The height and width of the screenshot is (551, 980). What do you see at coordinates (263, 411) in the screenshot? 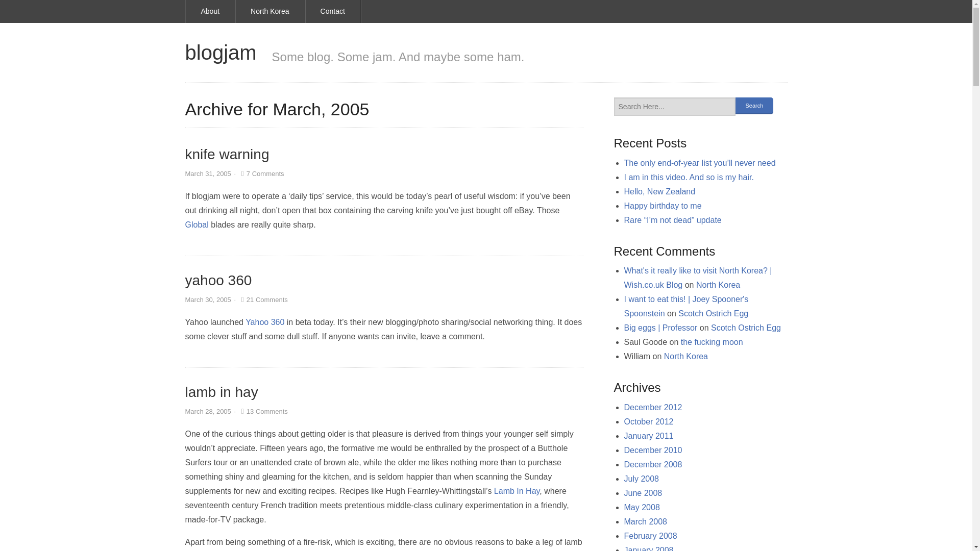
I see `13 Comments` at bounding box center [263, 411].